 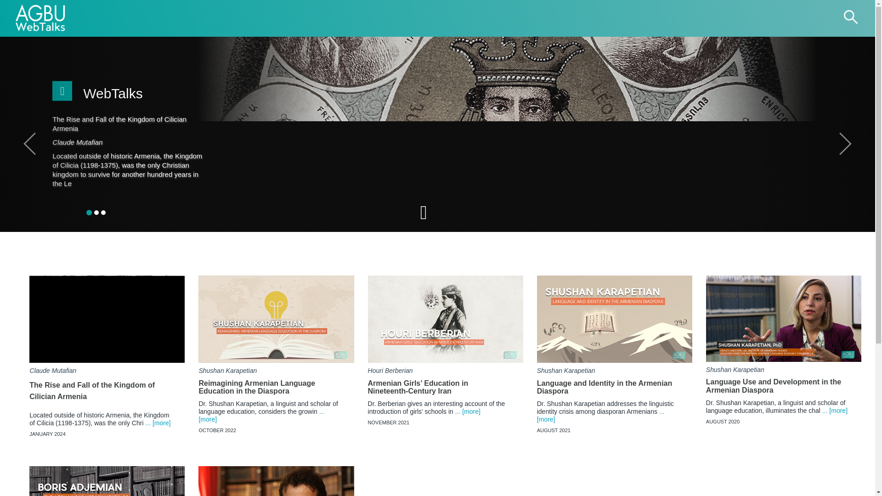 What do you see at coordinates (566, 371) in the screenshot?
I see `Shushan Karapetian` at bounding box center [566, 371].